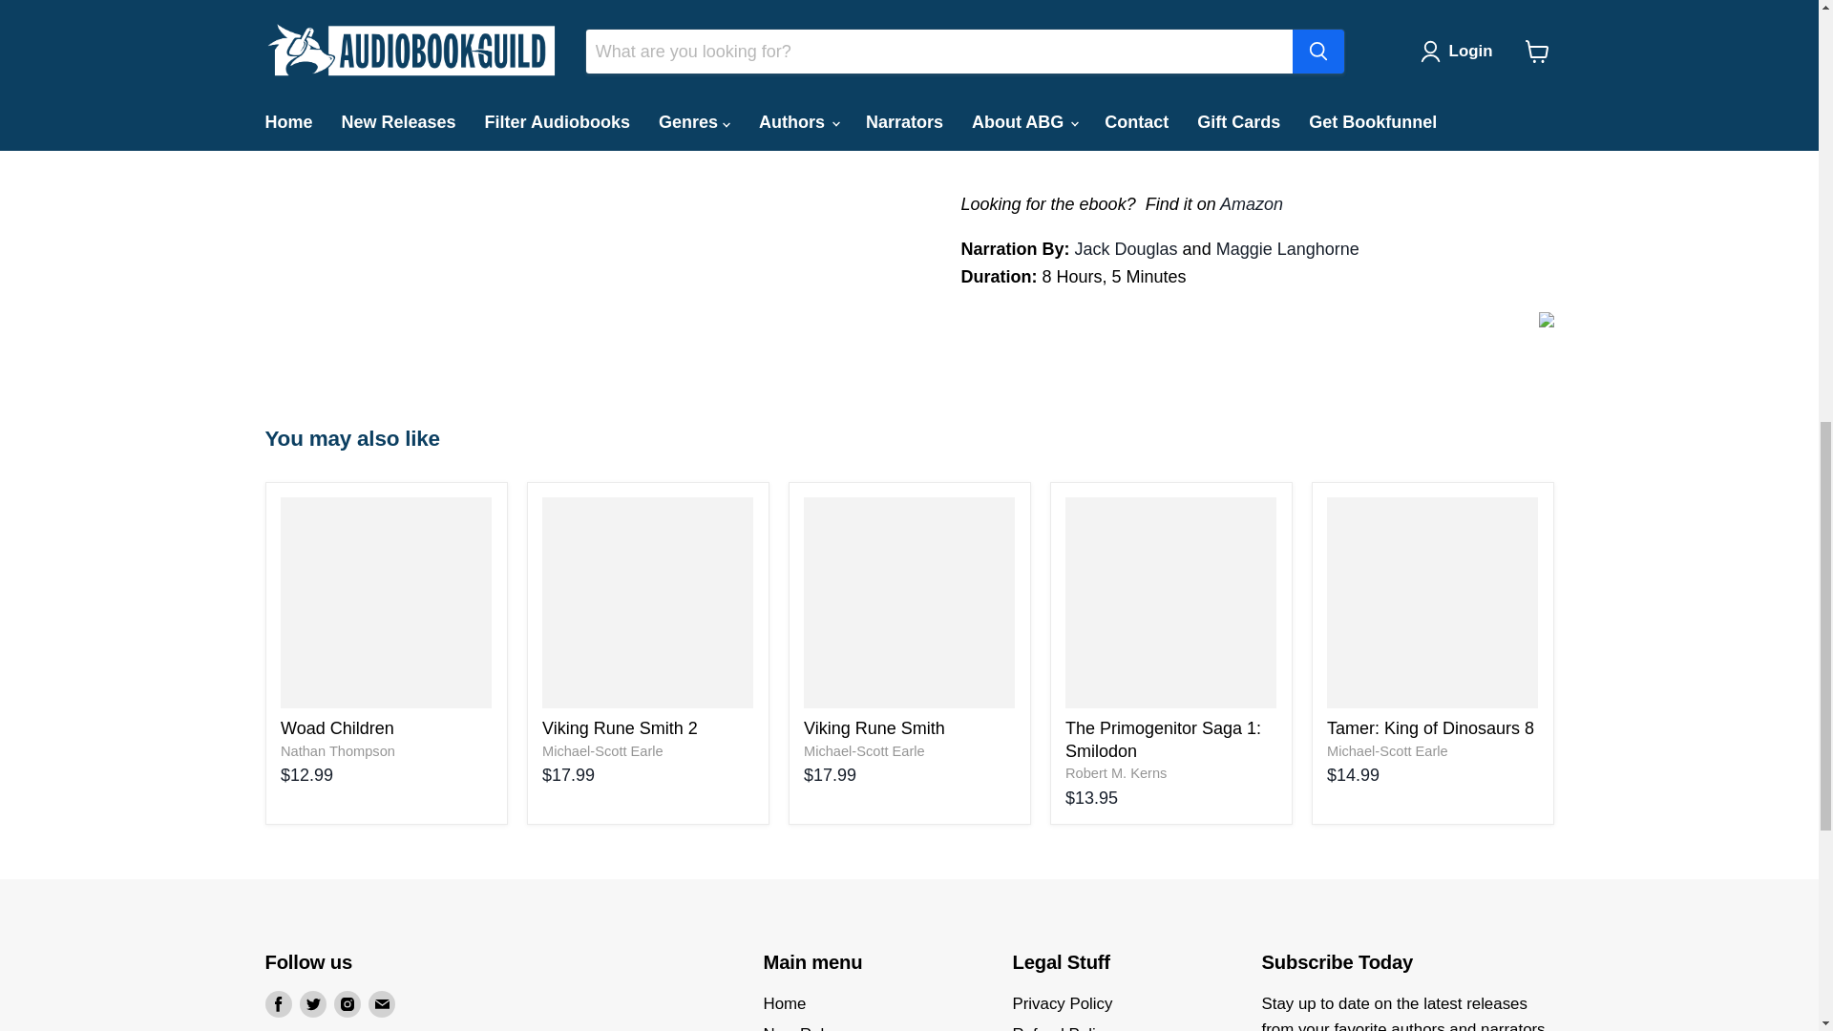 The width and height of the screenshot is (1833, 1031). Describe the element at coordinates (1387, 750) in the screenshot. I see `Michael-Scott Earle` at that location.